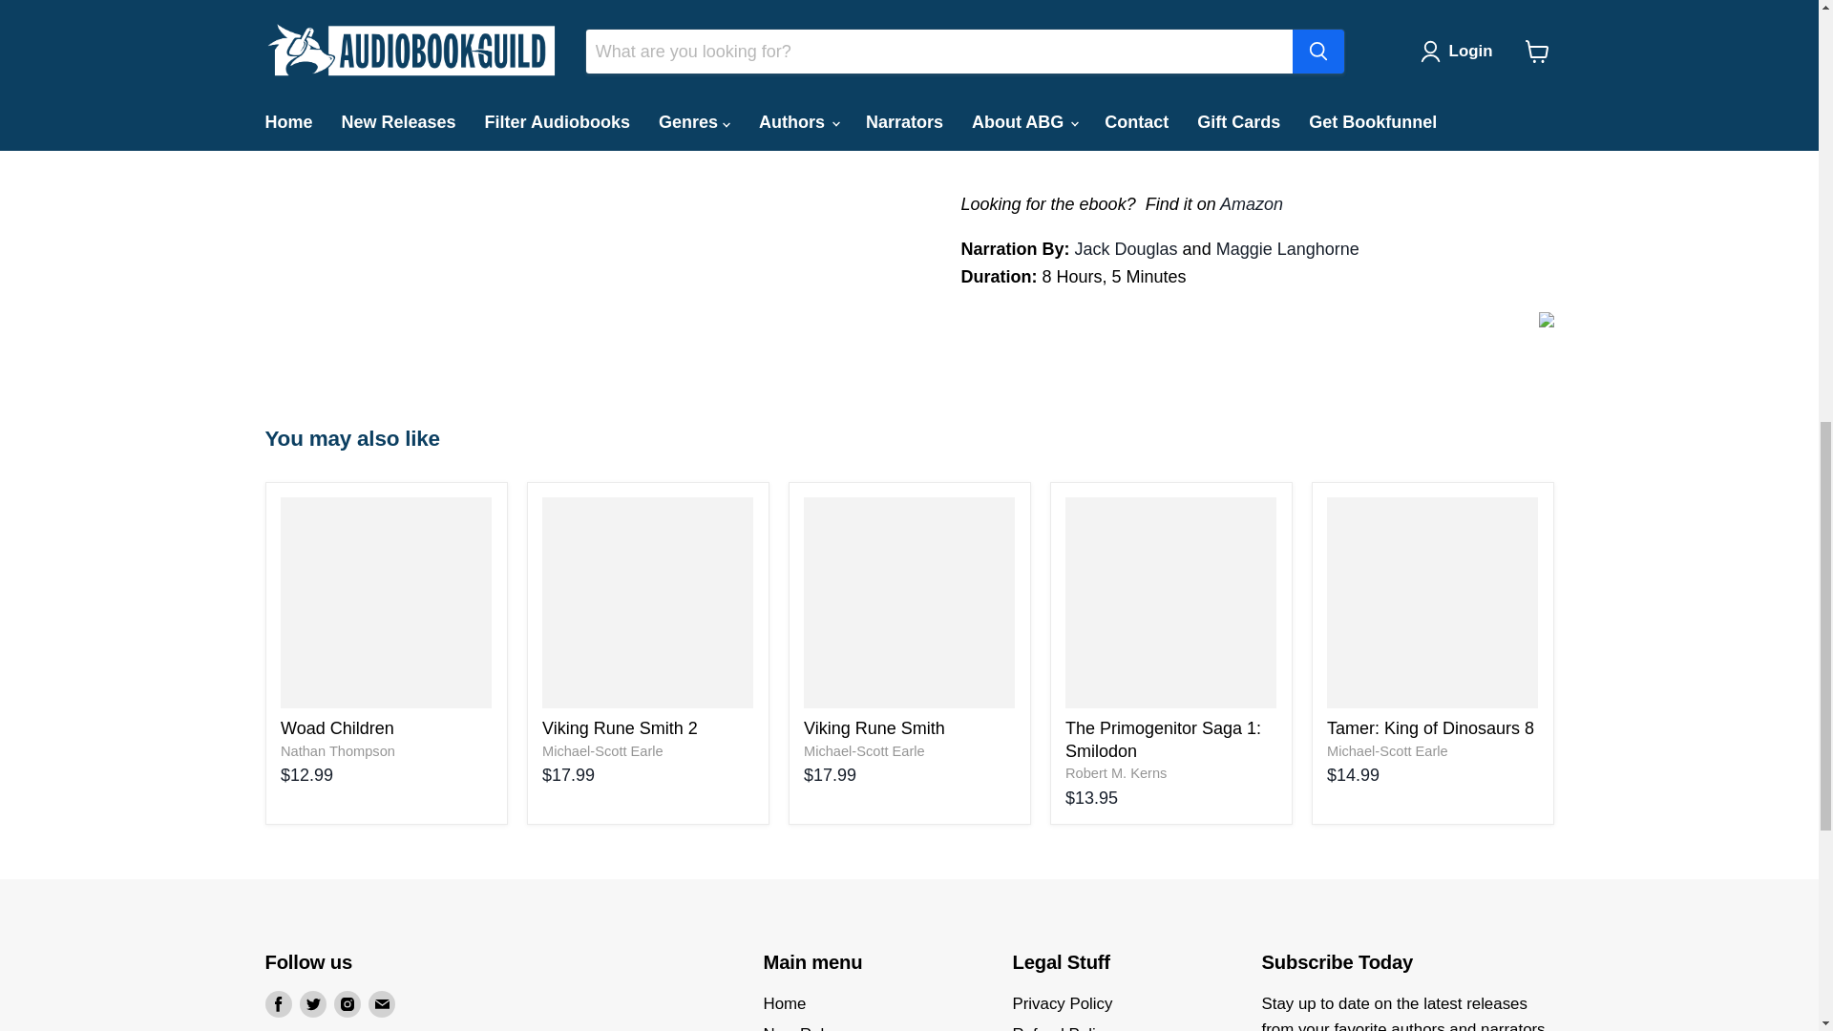 The width and height of the screenshot is (1833, 1031). Describe the element at coordinates (1387, 750) in the screenshot. I see `Michael-Scott Earle` at that location.